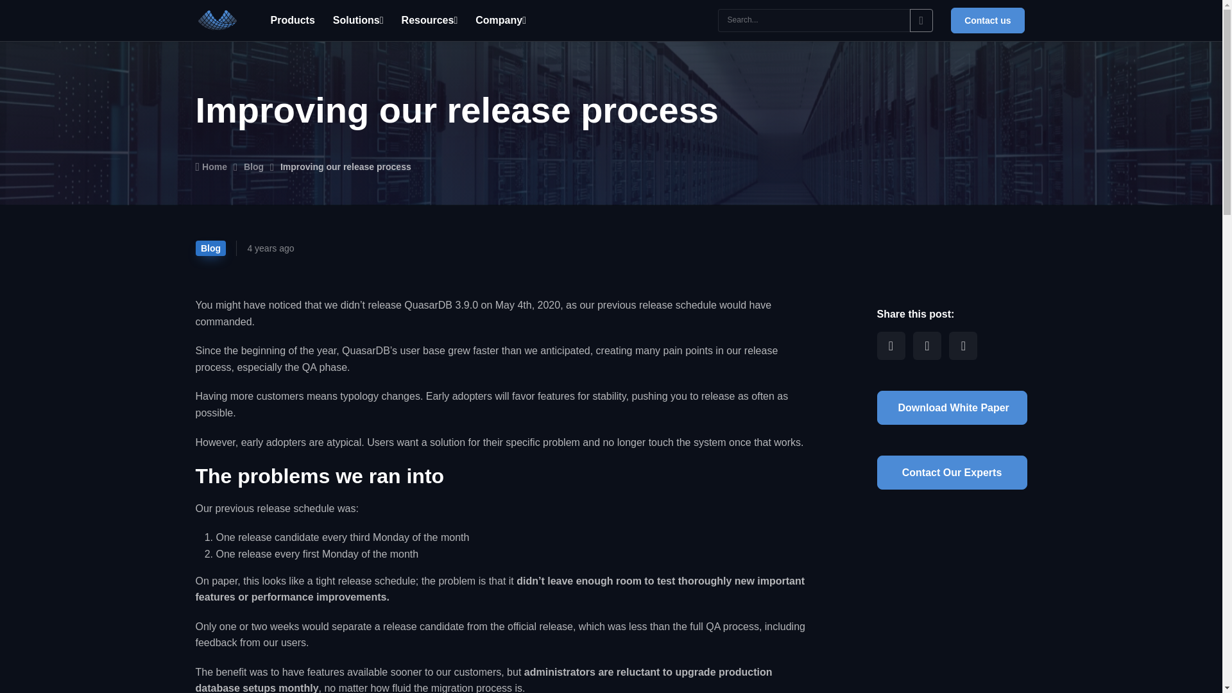  What do you see at coordinates (253, 167) in the screenshot?
I see `Blog` at bounding box center [253, 167].